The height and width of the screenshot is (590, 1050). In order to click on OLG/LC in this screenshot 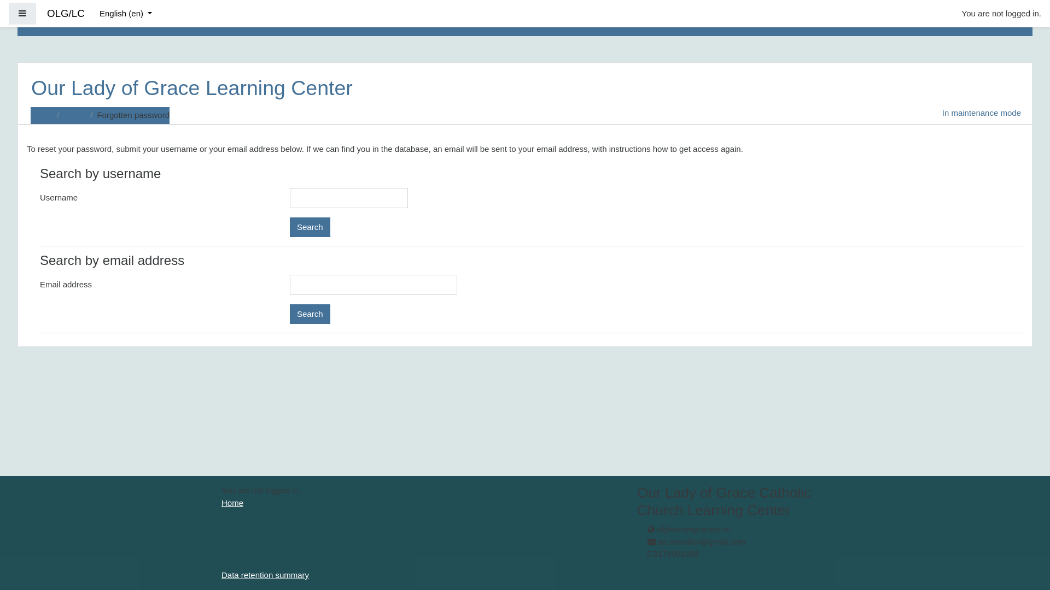, I will do `click(66, 14)`.